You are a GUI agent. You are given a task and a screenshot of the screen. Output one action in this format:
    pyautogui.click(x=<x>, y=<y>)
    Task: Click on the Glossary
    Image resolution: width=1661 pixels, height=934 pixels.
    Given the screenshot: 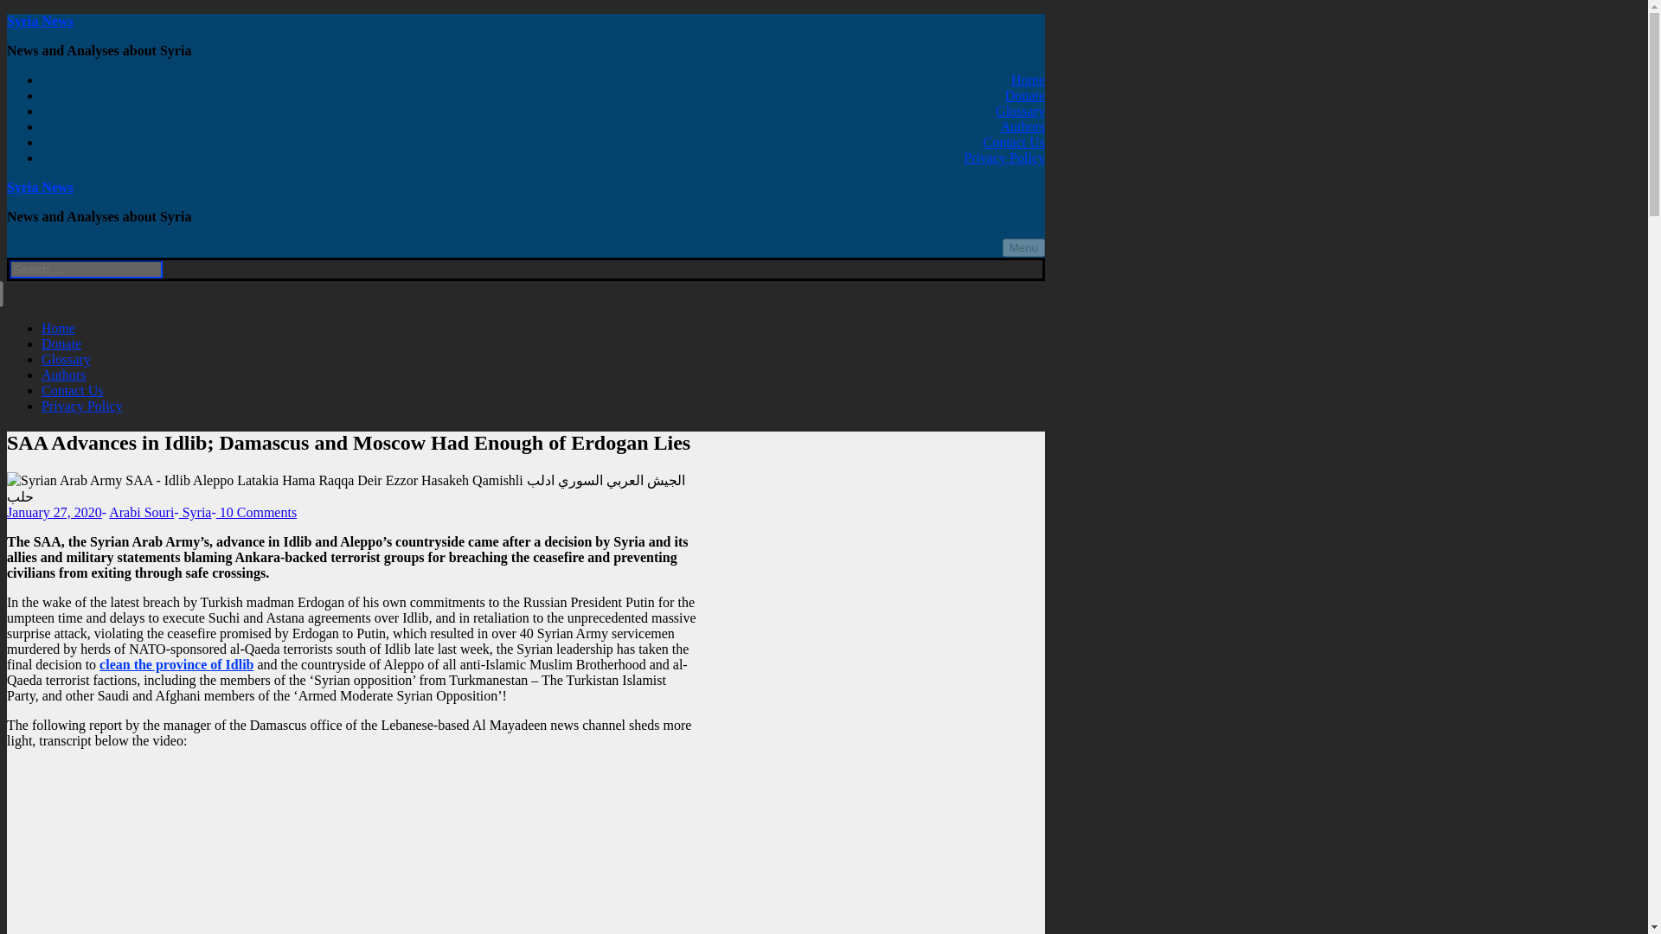 What is the action you would take?
    pyautogui.click(x=66, y=360)
    